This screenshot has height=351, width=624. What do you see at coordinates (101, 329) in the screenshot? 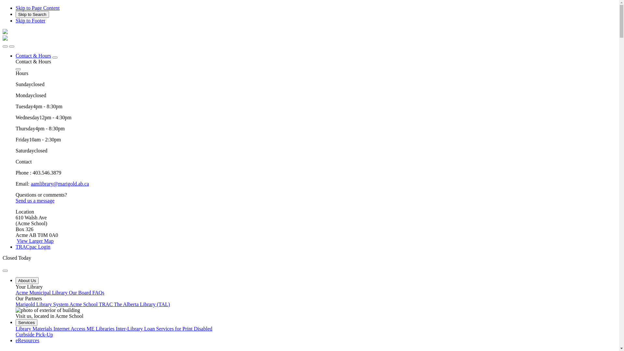
I see `ME Libraries` at bounding box center [101, 329].